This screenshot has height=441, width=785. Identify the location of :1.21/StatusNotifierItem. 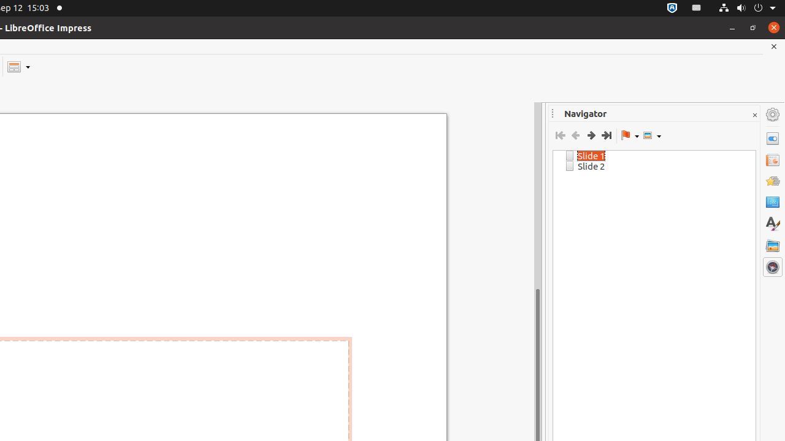
(697, 9).